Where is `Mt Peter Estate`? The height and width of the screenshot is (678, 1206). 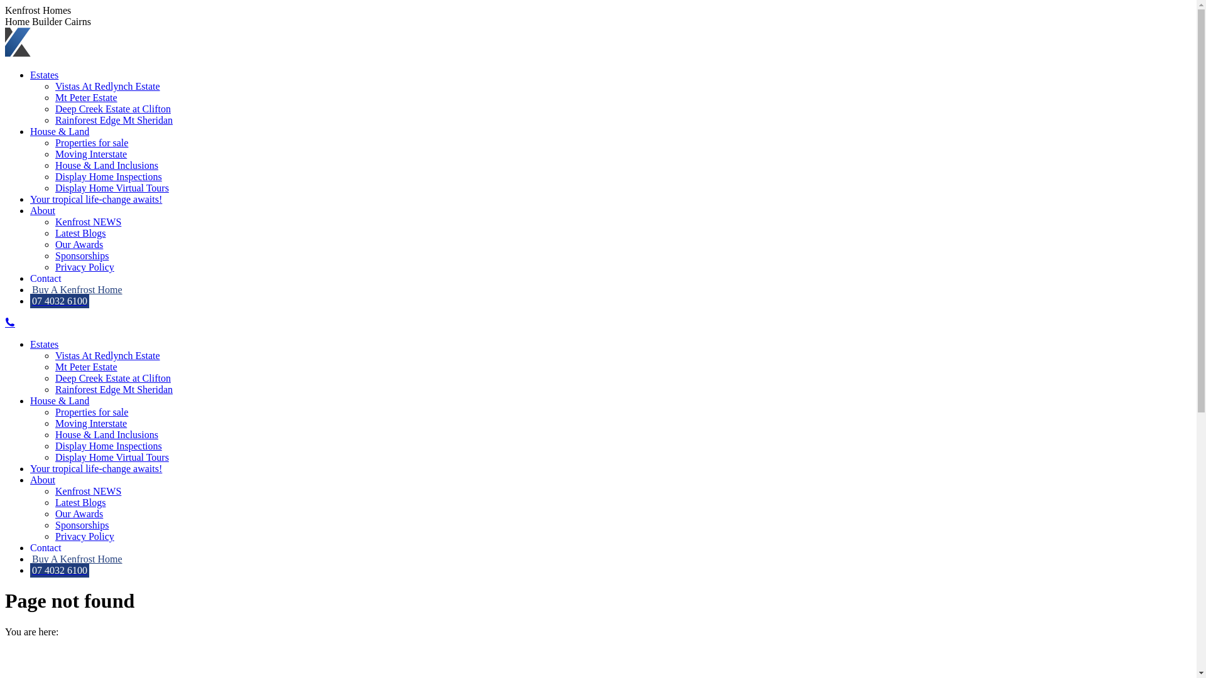 Mt Peter Estate is located at coordinates (87, 367).